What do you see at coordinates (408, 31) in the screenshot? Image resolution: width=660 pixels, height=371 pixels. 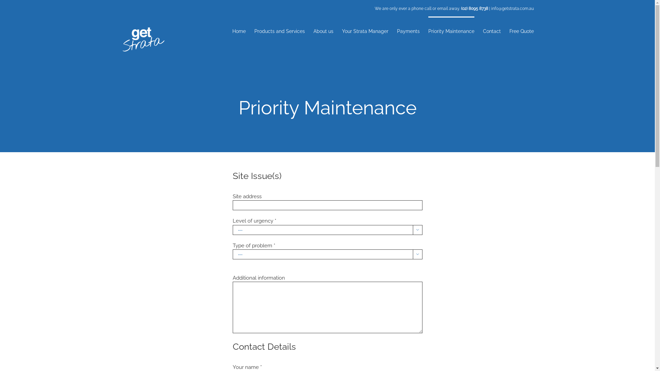 I see `Payments` at bounding box center [408, 31].